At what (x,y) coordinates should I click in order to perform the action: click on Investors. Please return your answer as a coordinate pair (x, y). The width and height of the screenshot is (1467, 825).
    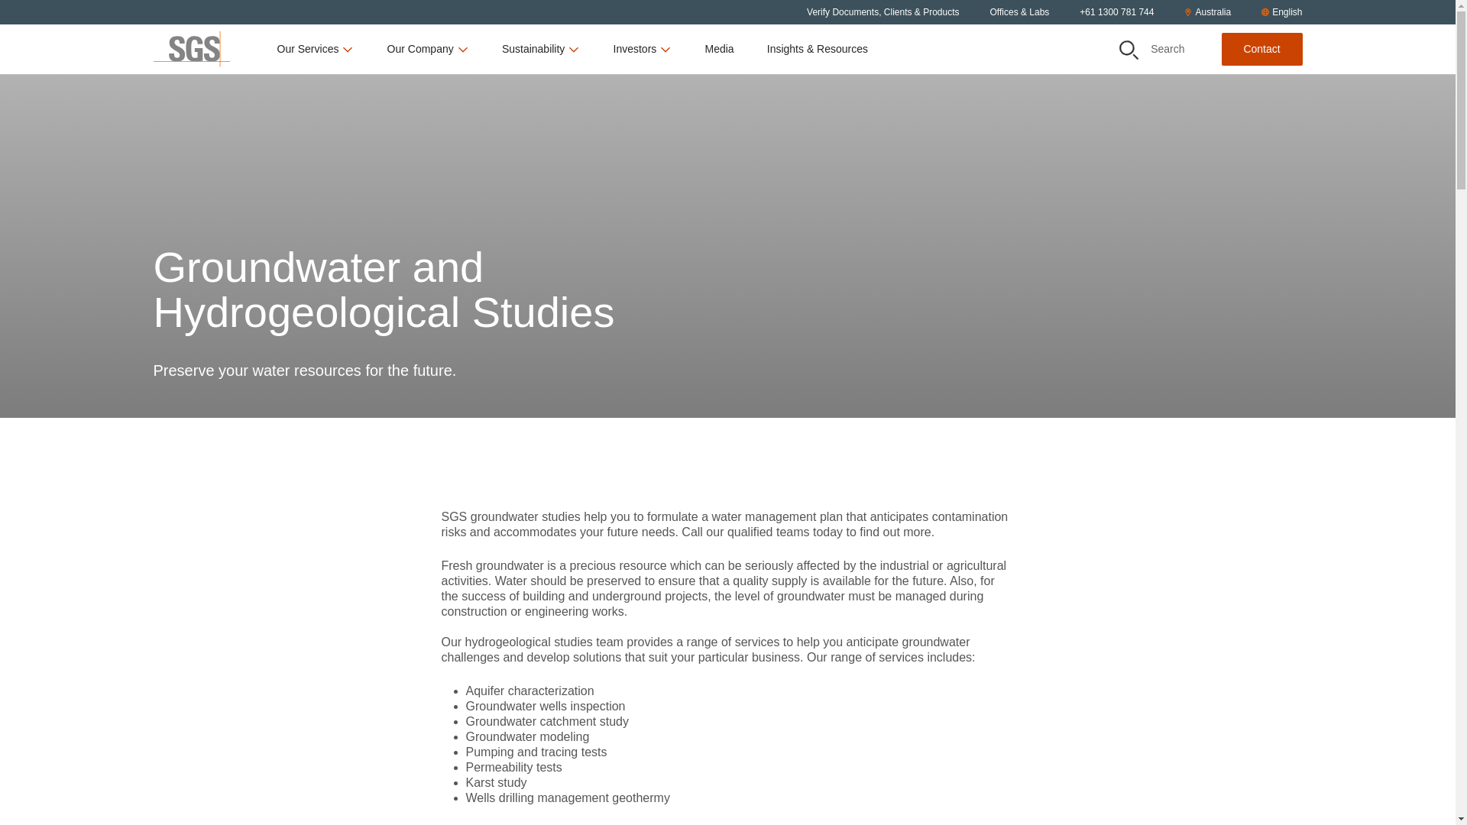
    Looking at the image, I should click on (642, 49).